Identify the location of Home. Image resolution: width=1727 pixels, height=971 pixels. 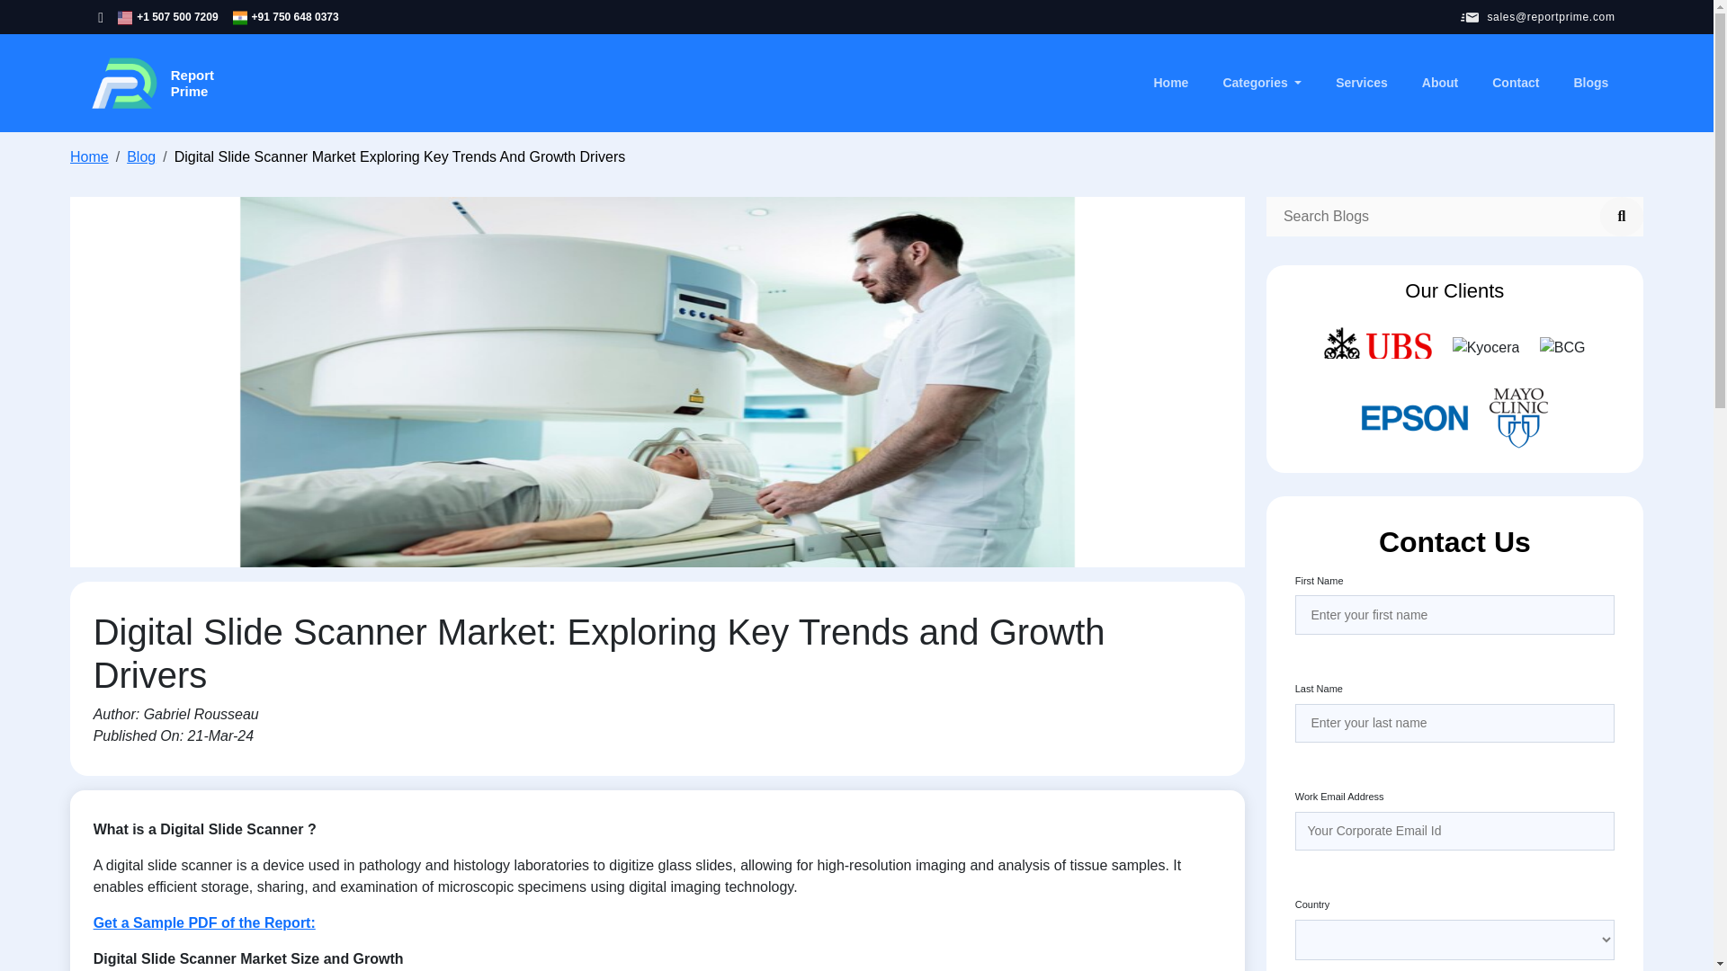
(1170, 83).